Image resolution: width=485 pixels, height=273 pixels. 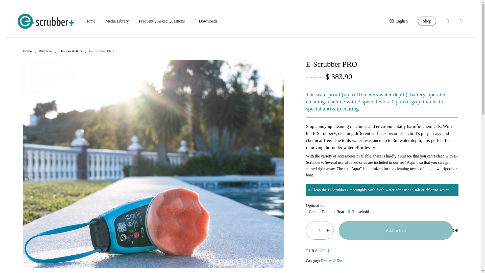 I want to click on Add To Cart, so click(x=396, y=230).